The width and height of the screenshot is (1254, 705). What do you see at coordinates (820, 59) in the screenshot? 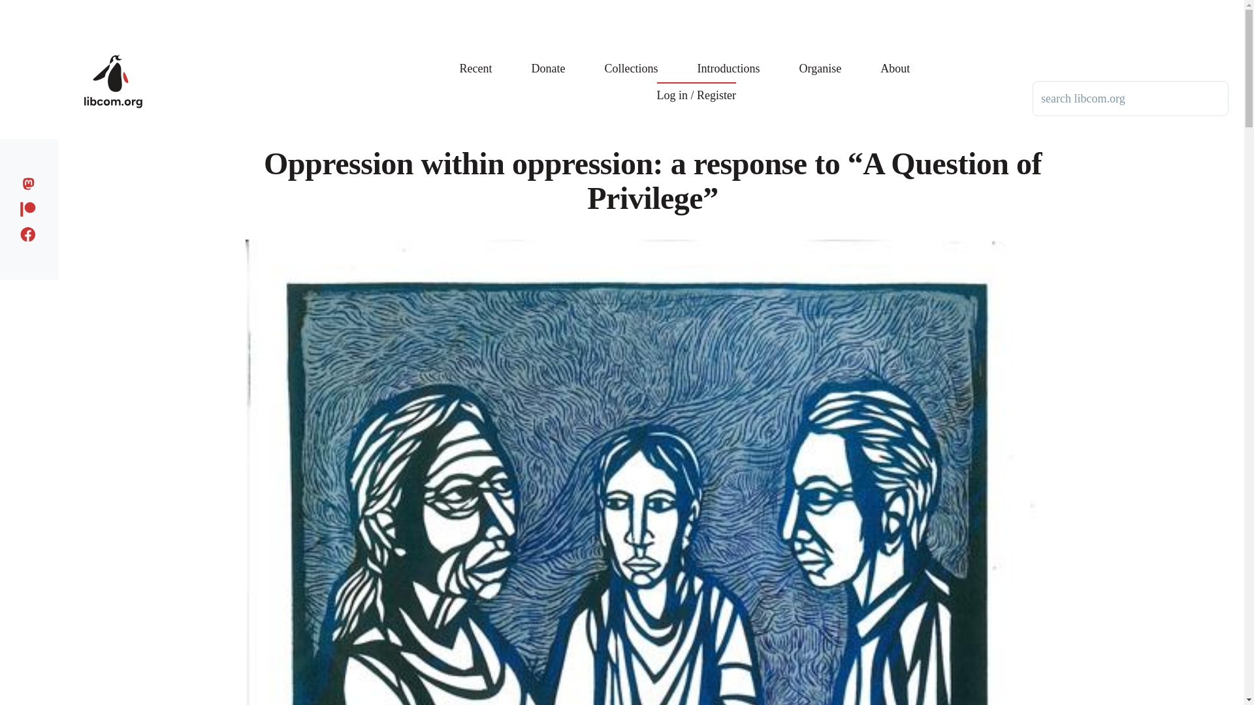
I see `Organise` at bounding box center [820, 59].